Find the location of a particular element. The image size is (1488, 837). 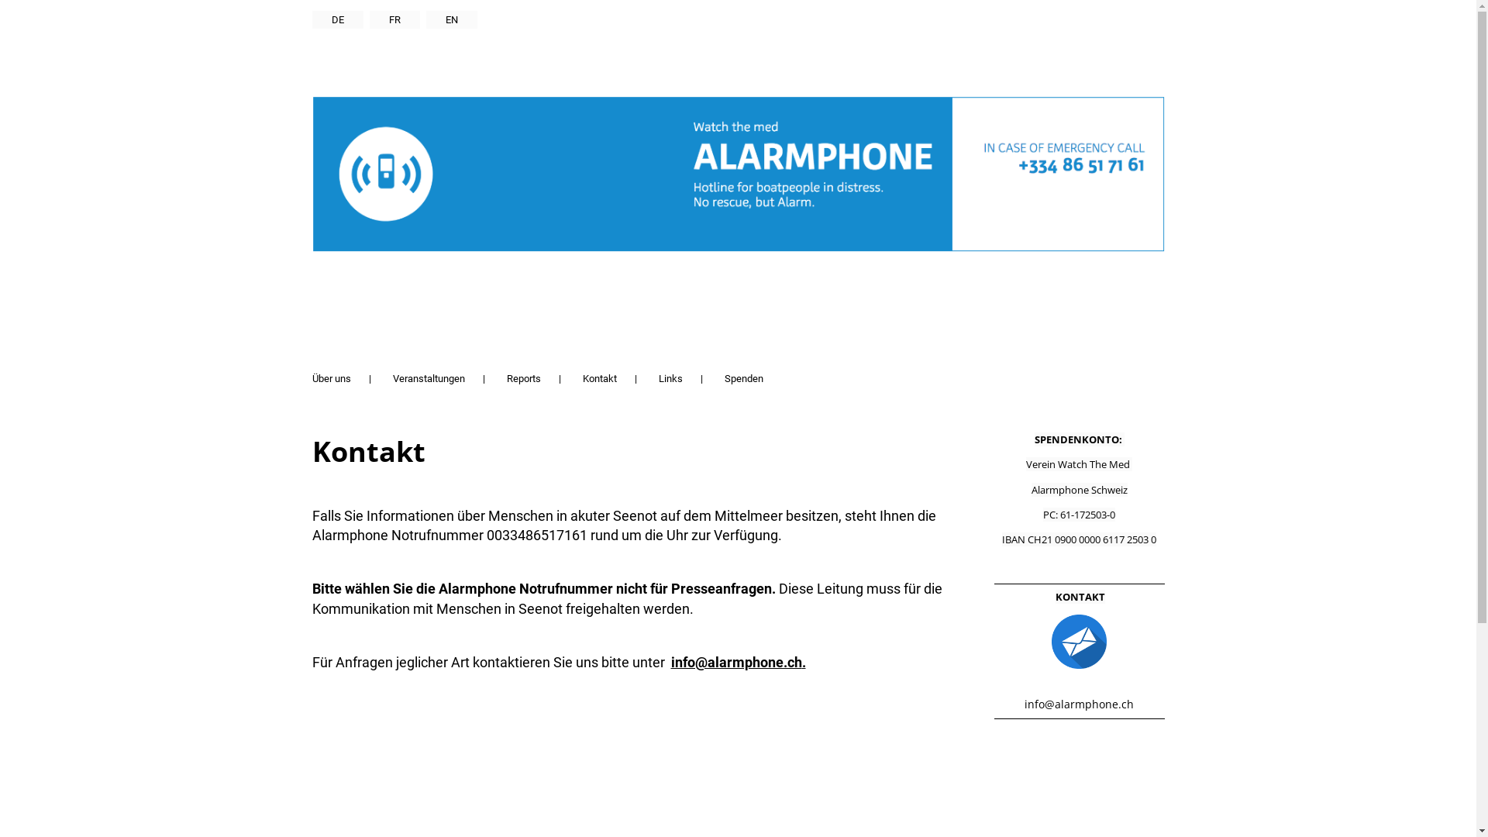

Links is located at coordinates (671, 378).